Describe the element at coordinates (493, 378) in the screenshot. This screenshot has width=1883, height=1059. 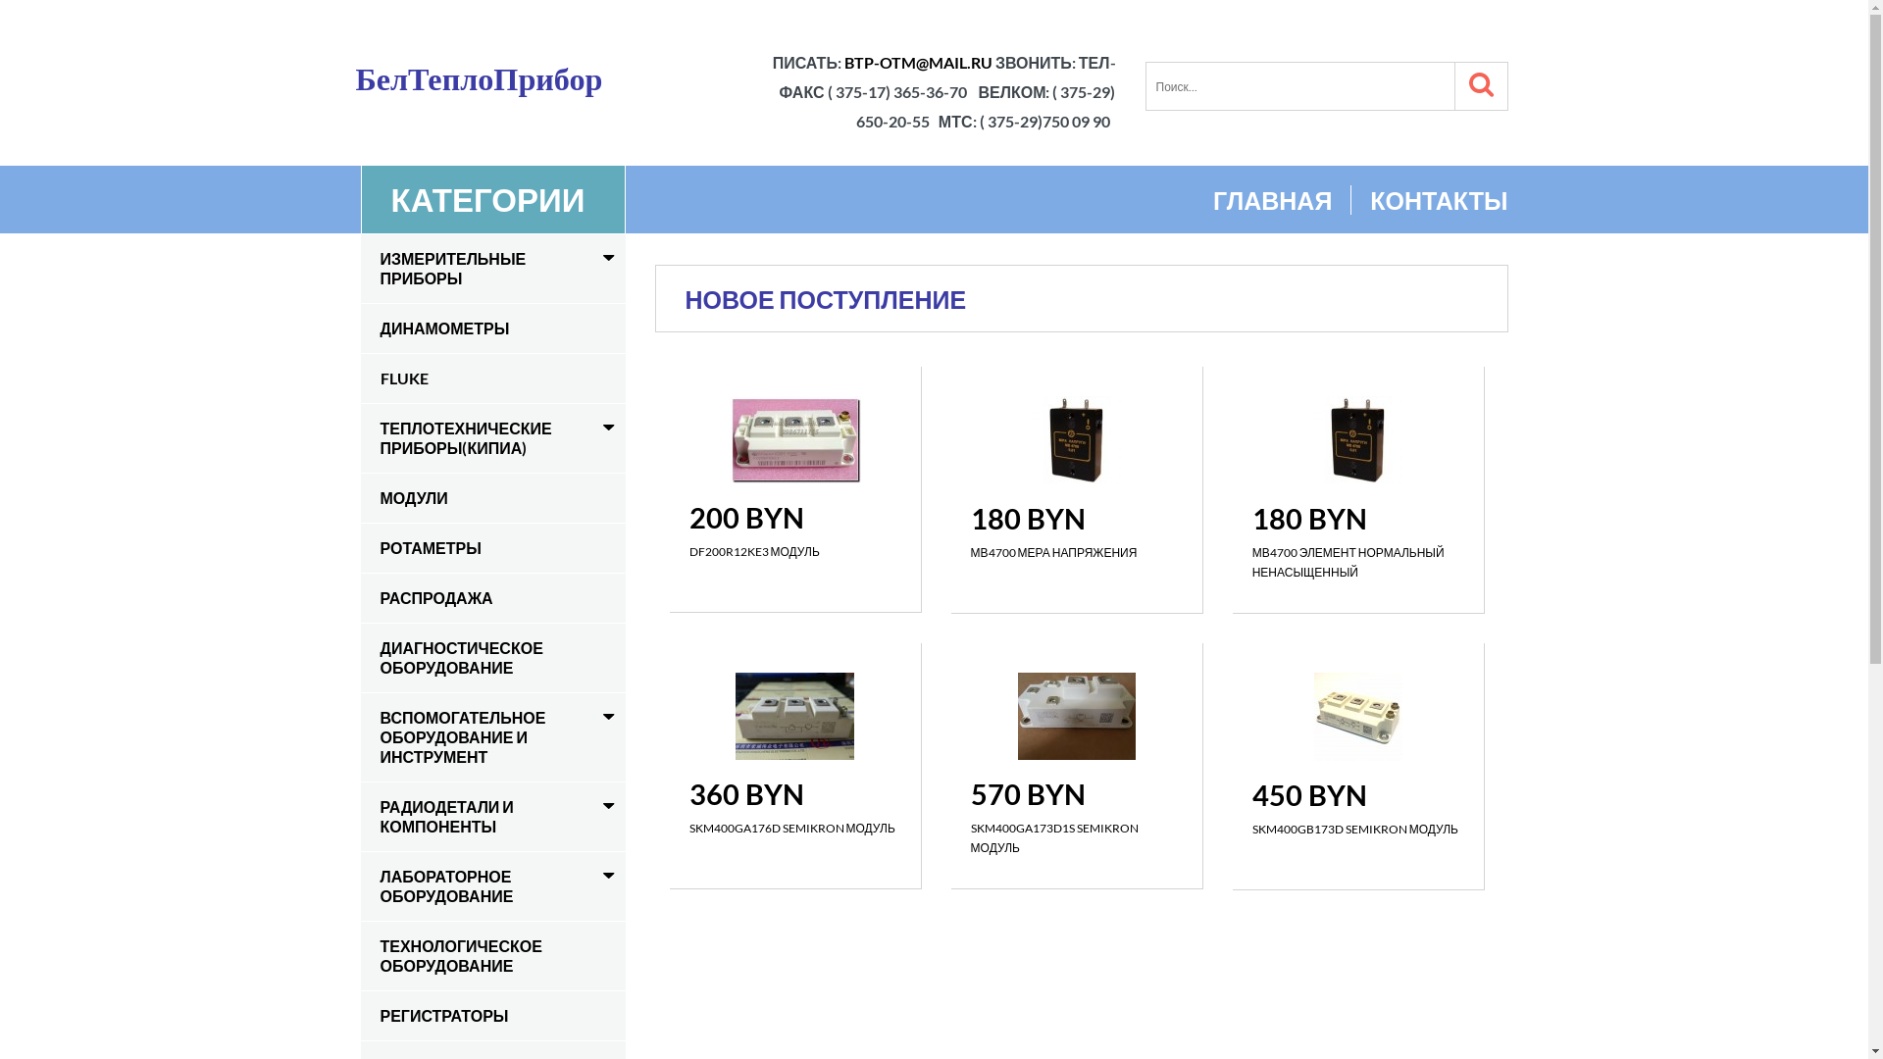
I see `FLUKE` at that location.